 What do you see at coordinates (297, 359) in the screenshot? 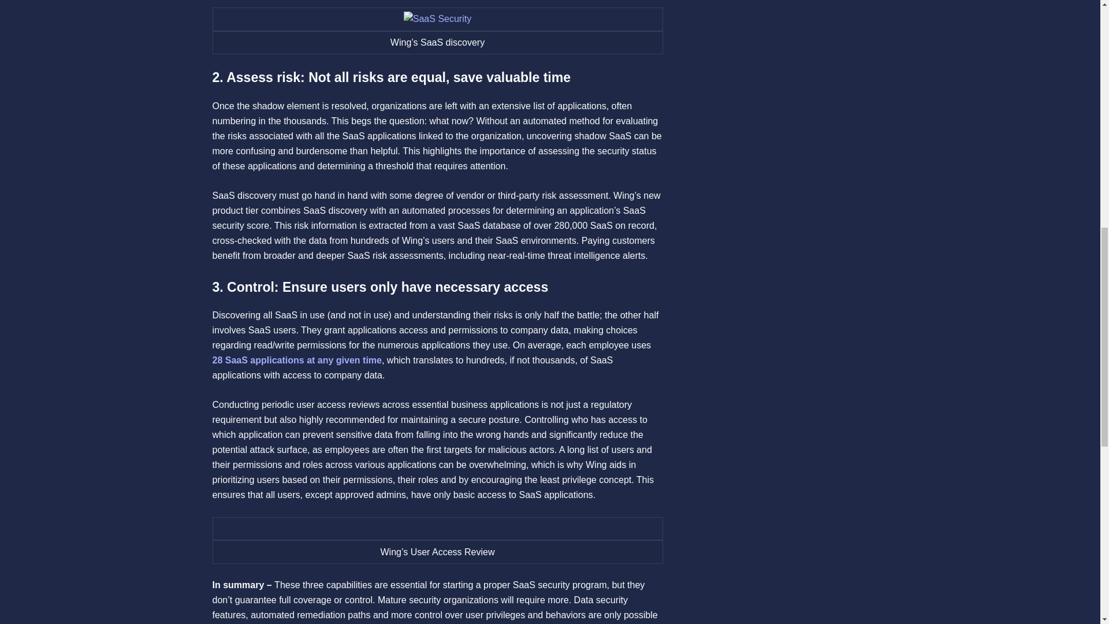
I see `28 SaaS applications at any given time` at bounding box center [297, 359].